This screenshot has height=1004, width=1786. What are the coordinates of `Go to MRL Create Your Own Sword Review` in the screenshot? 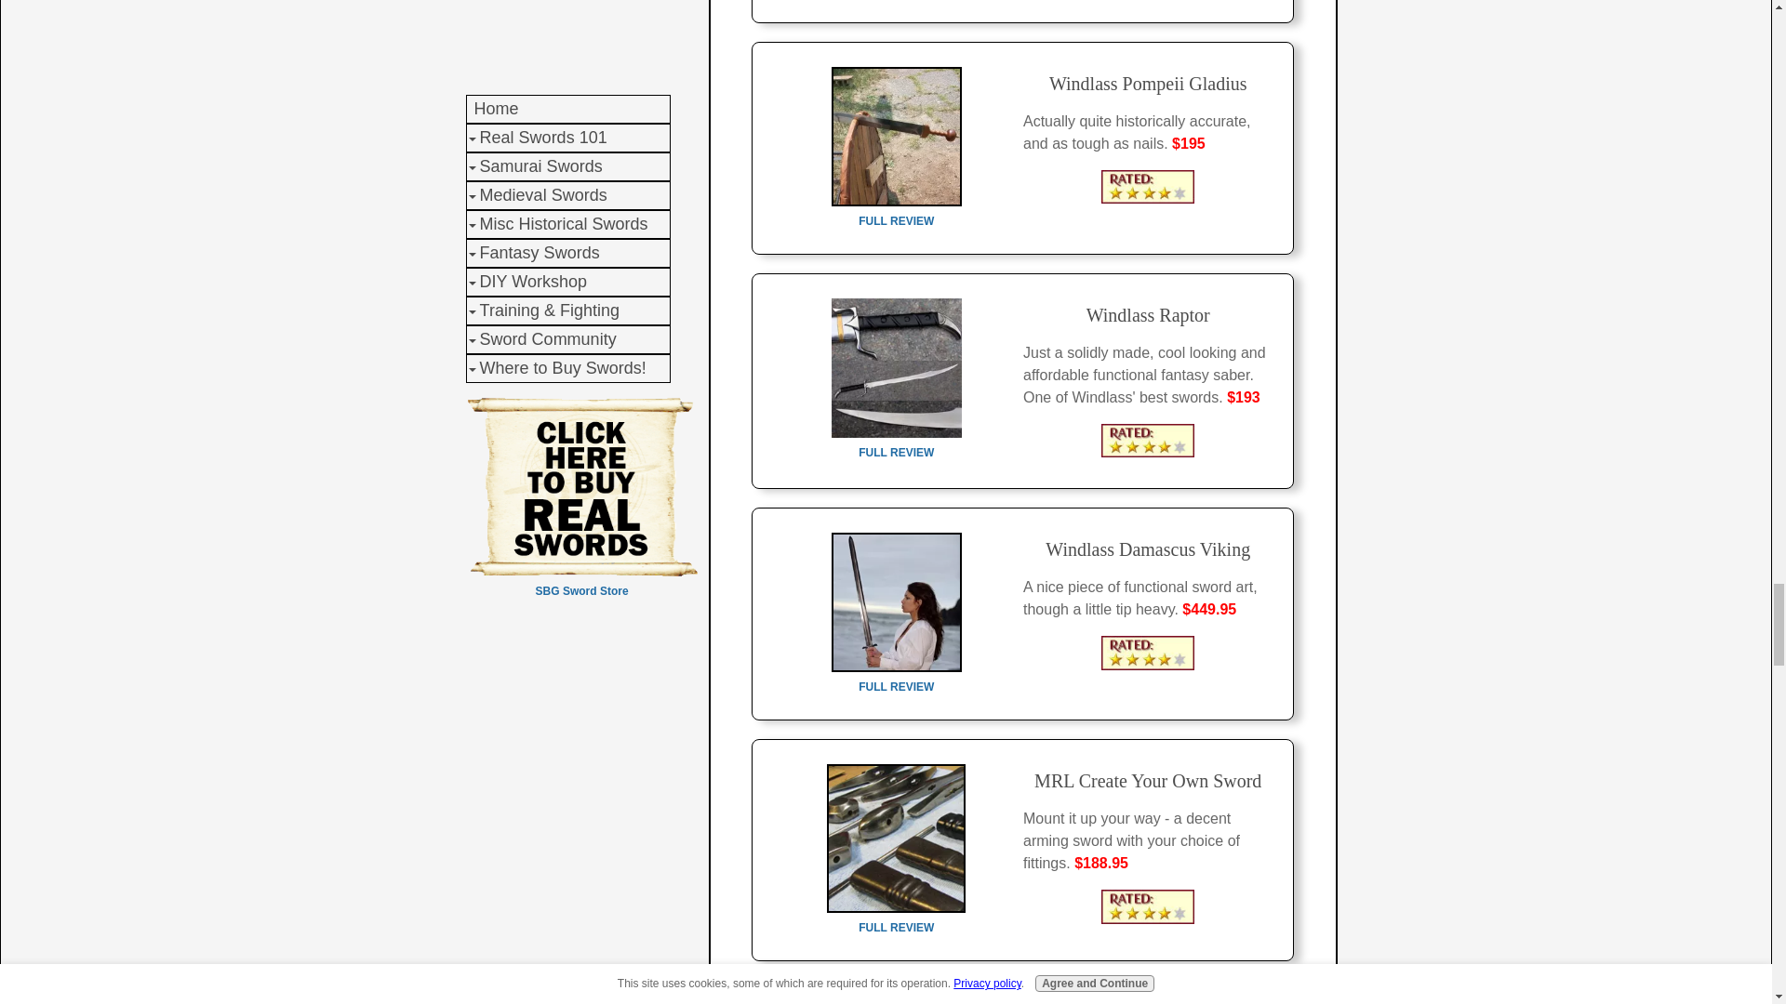 It's located at (897, 917).